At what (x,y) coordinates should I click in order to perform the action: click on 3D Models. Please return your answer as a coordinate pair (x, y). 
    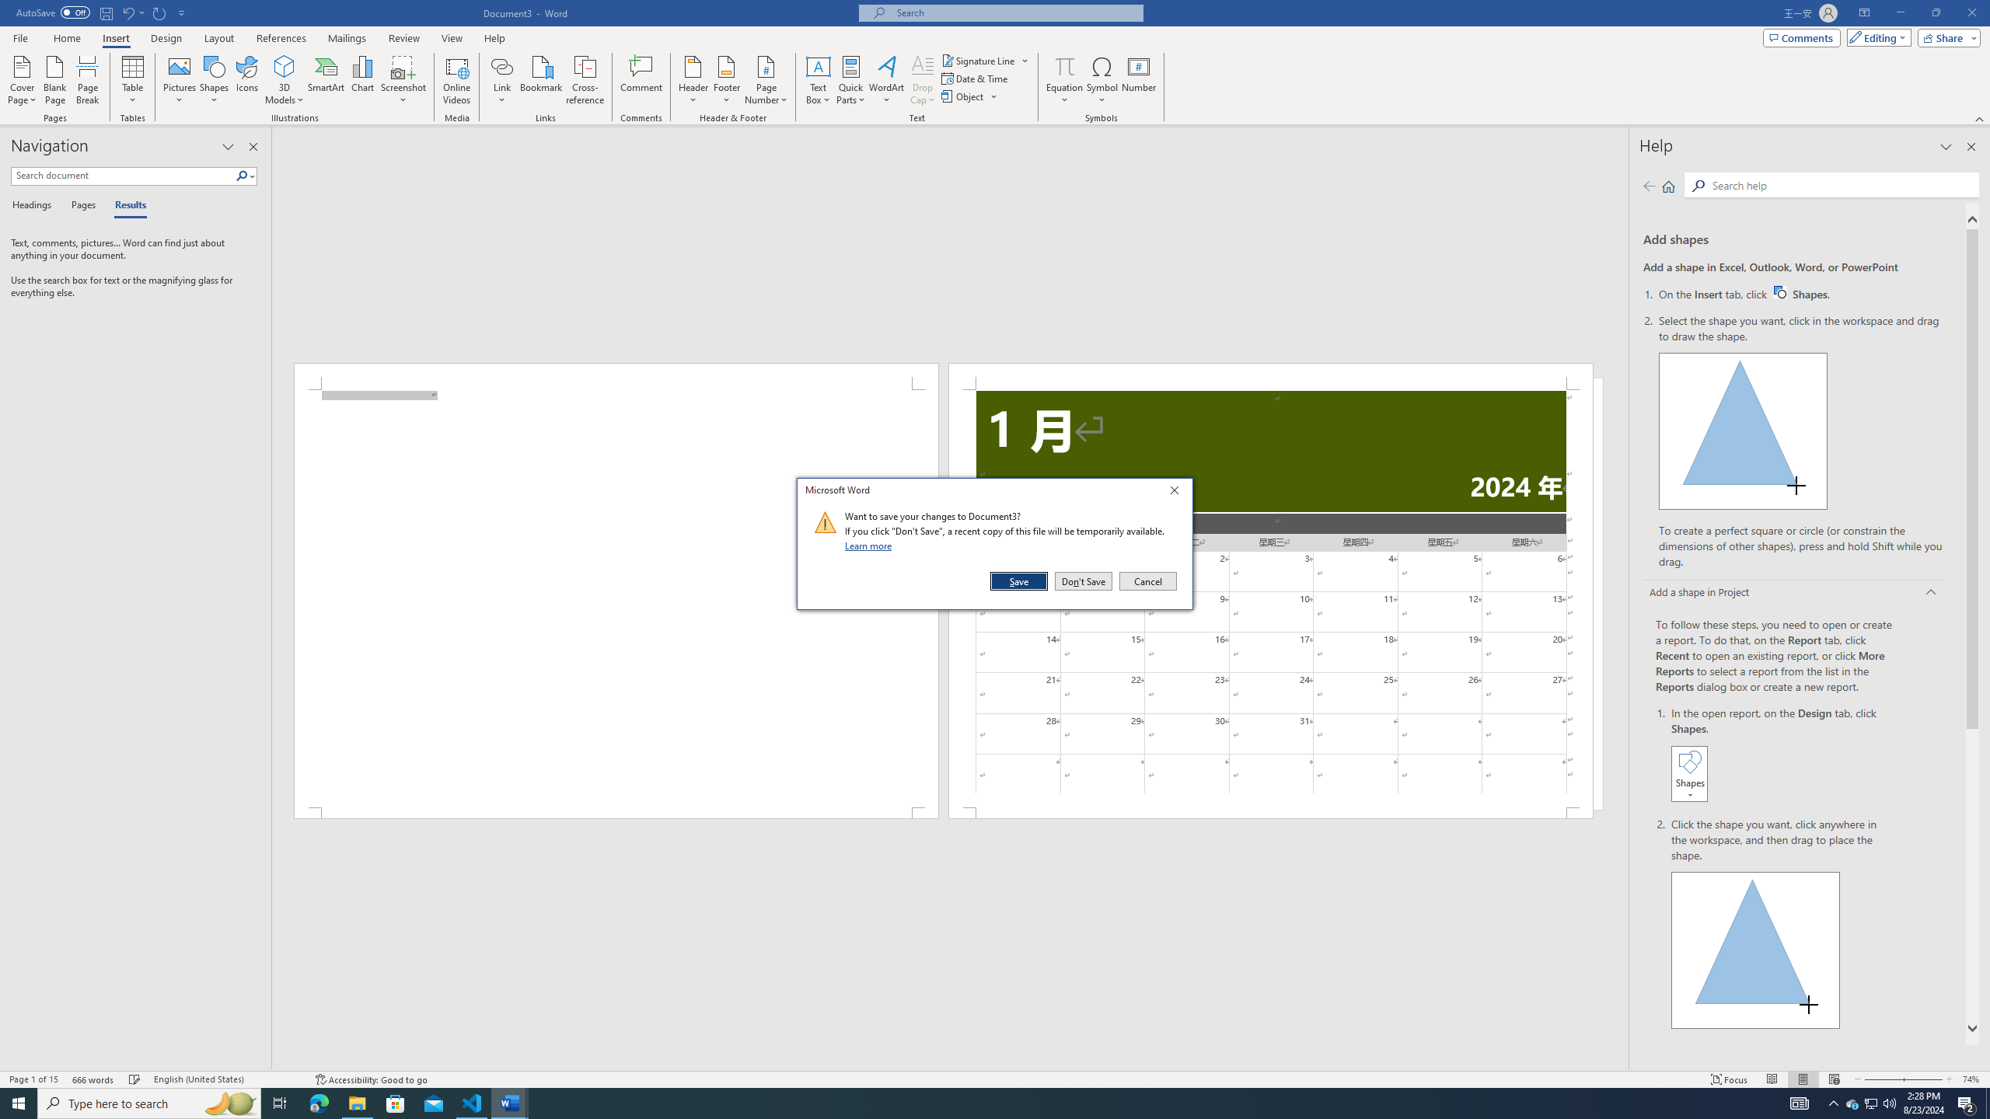
    Looking at the image, I should click on (285, 66).